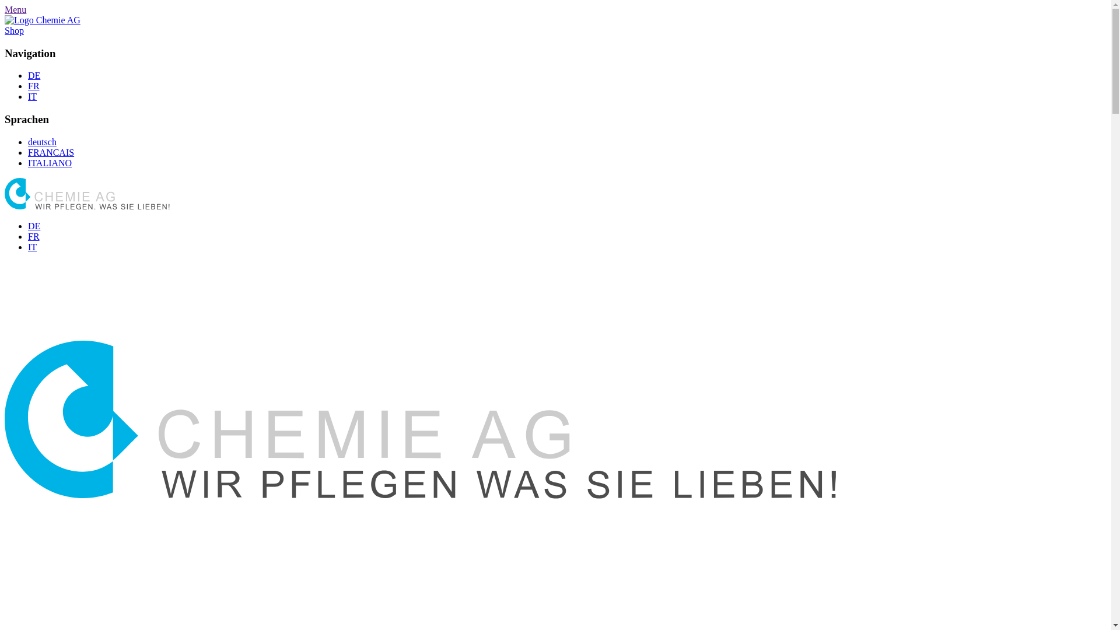 The image size is (1120, 630). Describe the element at coordinates (33, 247) in the screenshot. I see `IT` at that location.